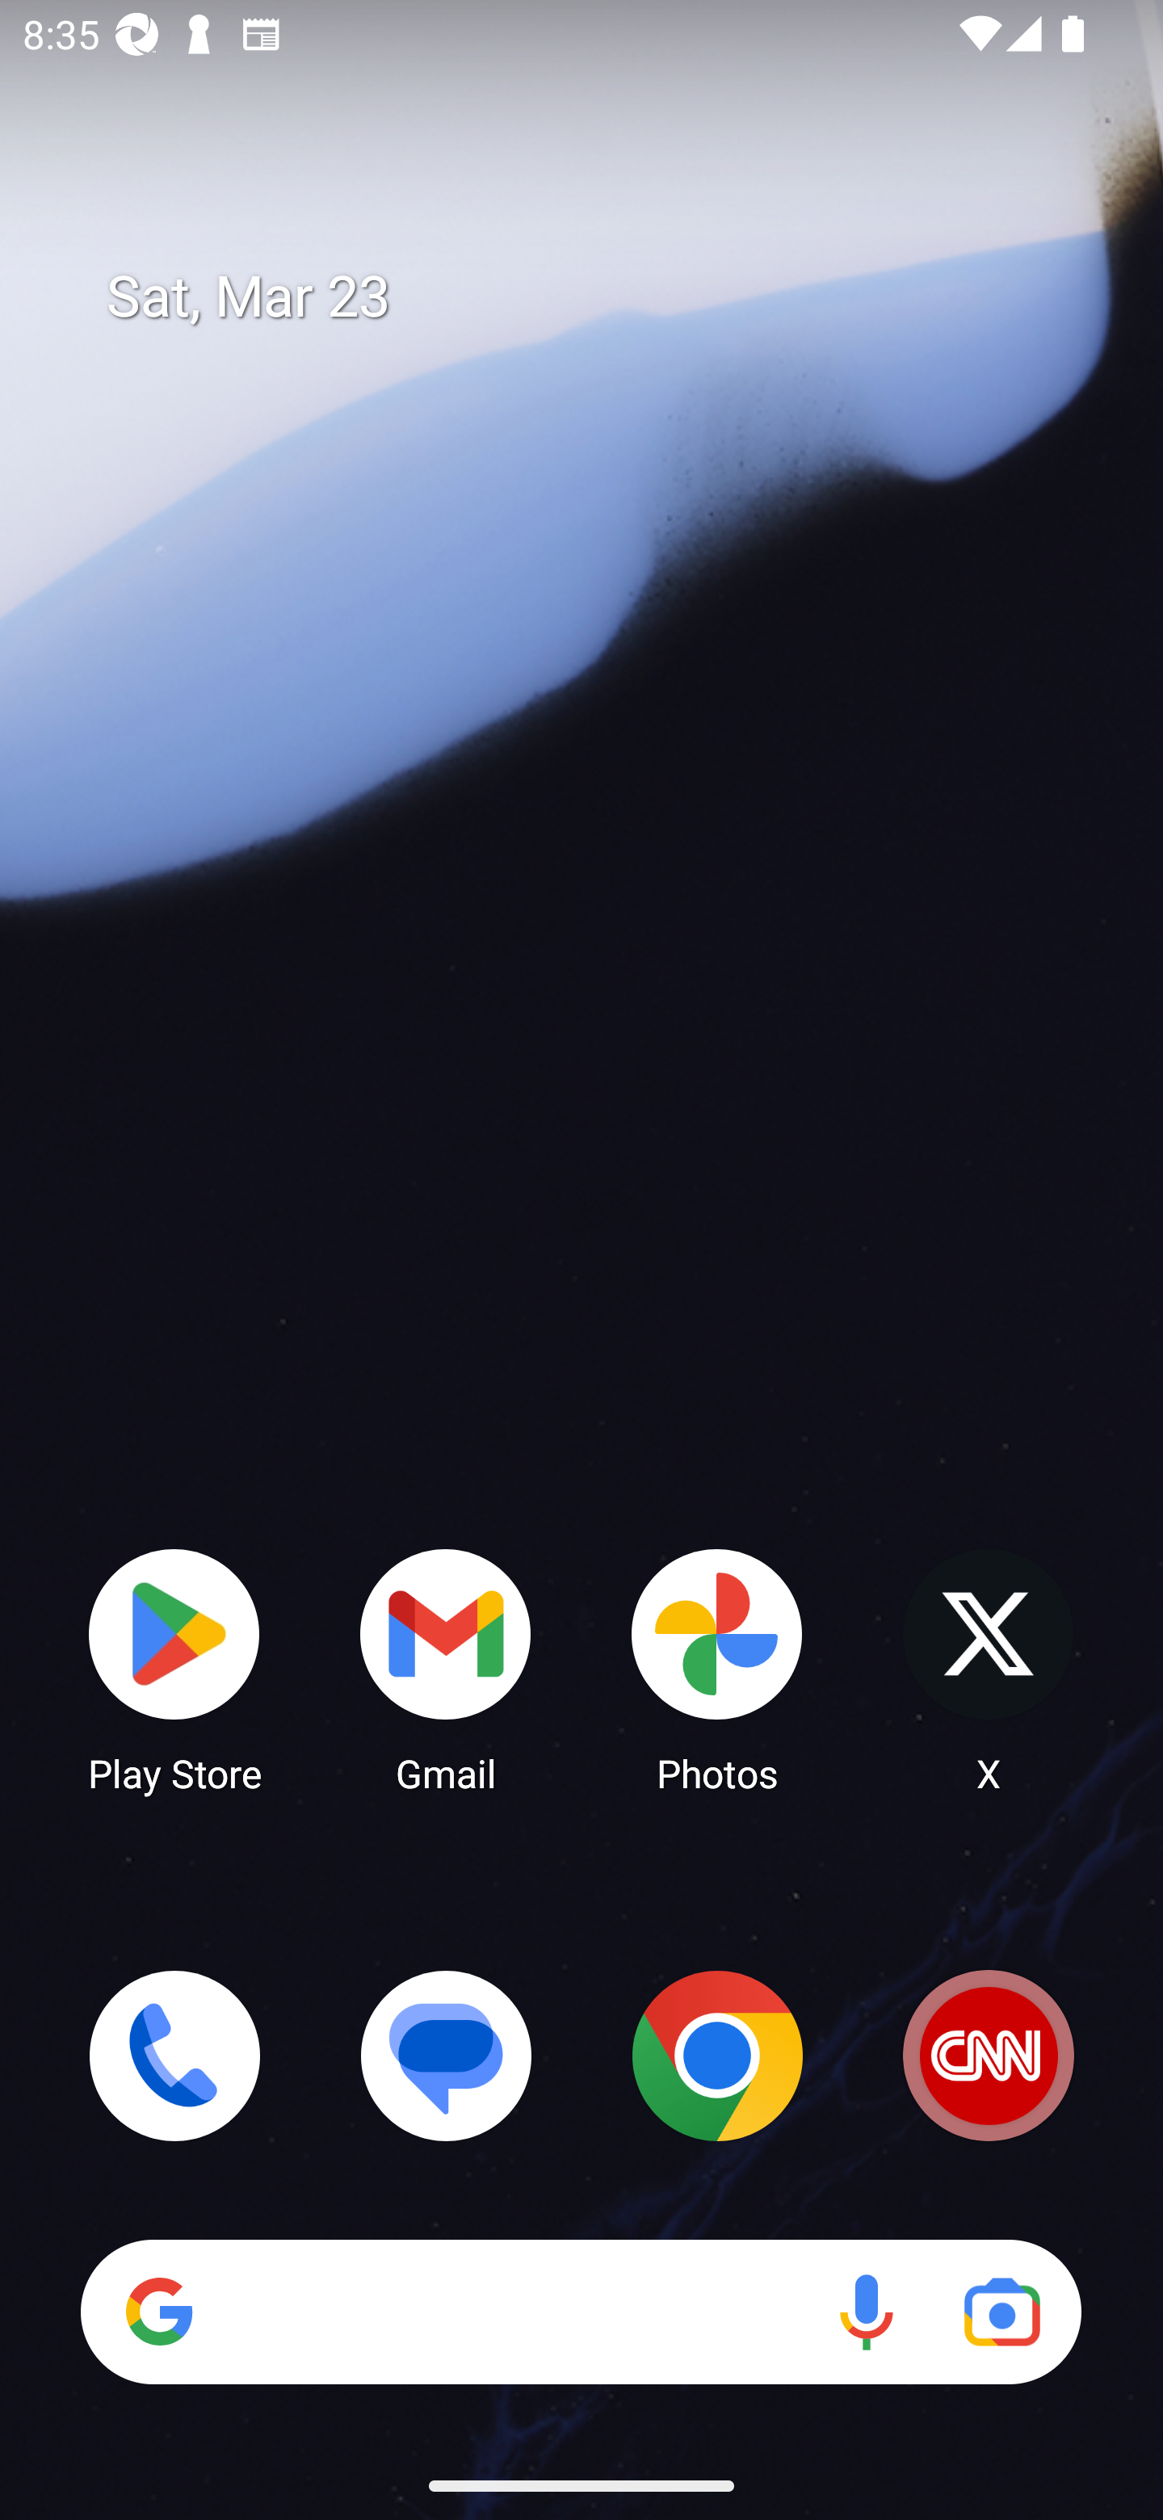  Describe the element at coordinates (174, 1669) in the screenshot. I see `Play Store` at that location.